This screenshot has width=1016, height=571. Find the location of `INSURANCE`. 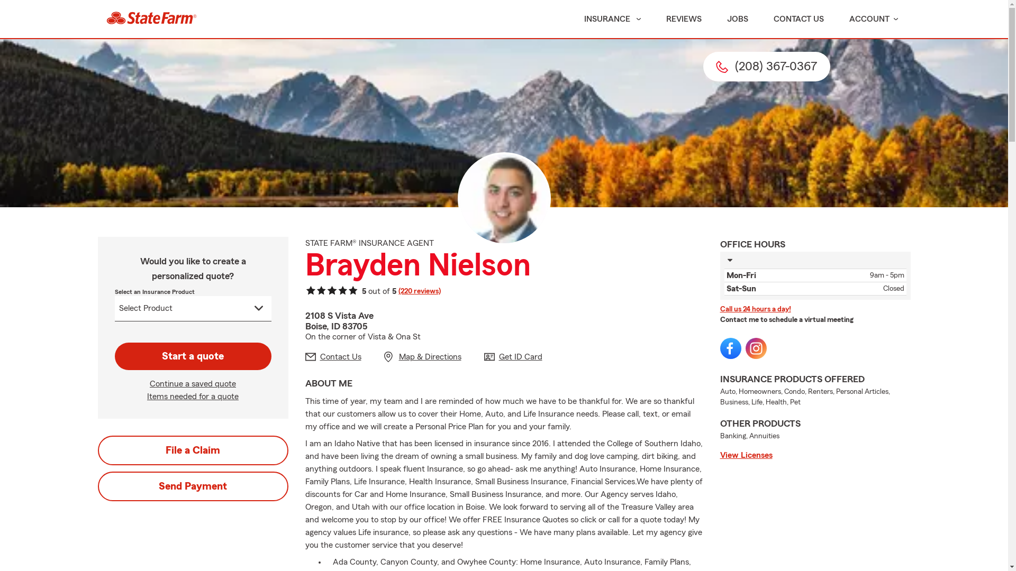

INSURANCE is located at coordinates (606, 19).